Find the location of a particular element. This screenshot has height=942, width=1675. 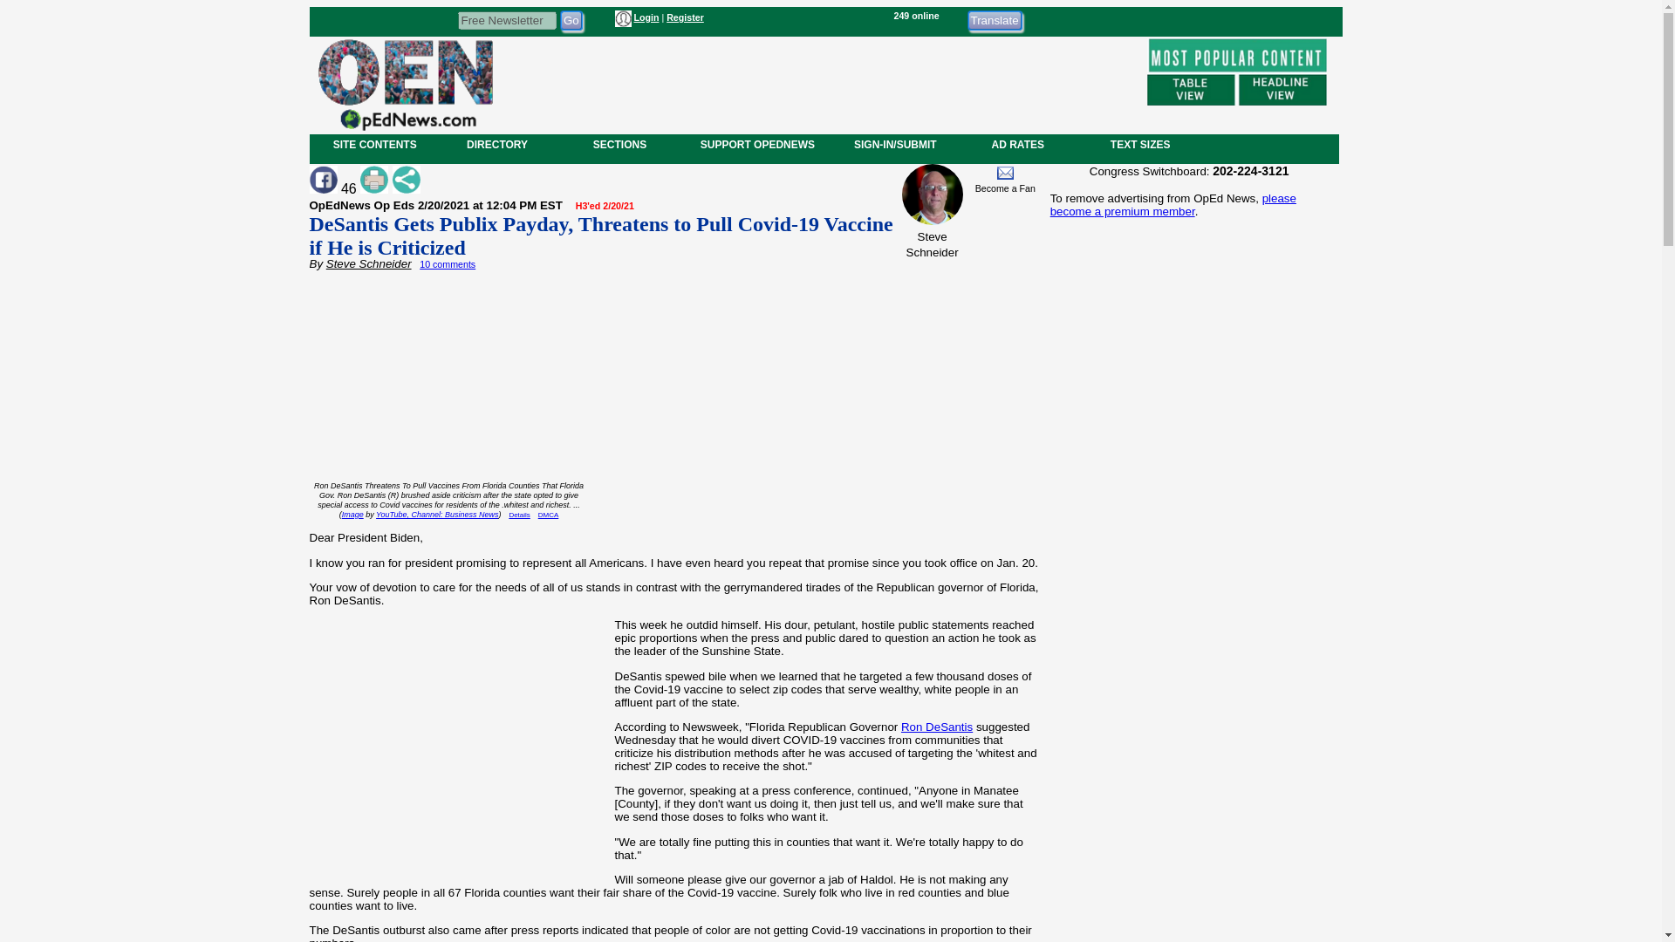

10 comments is located at coordinates (448, 263).